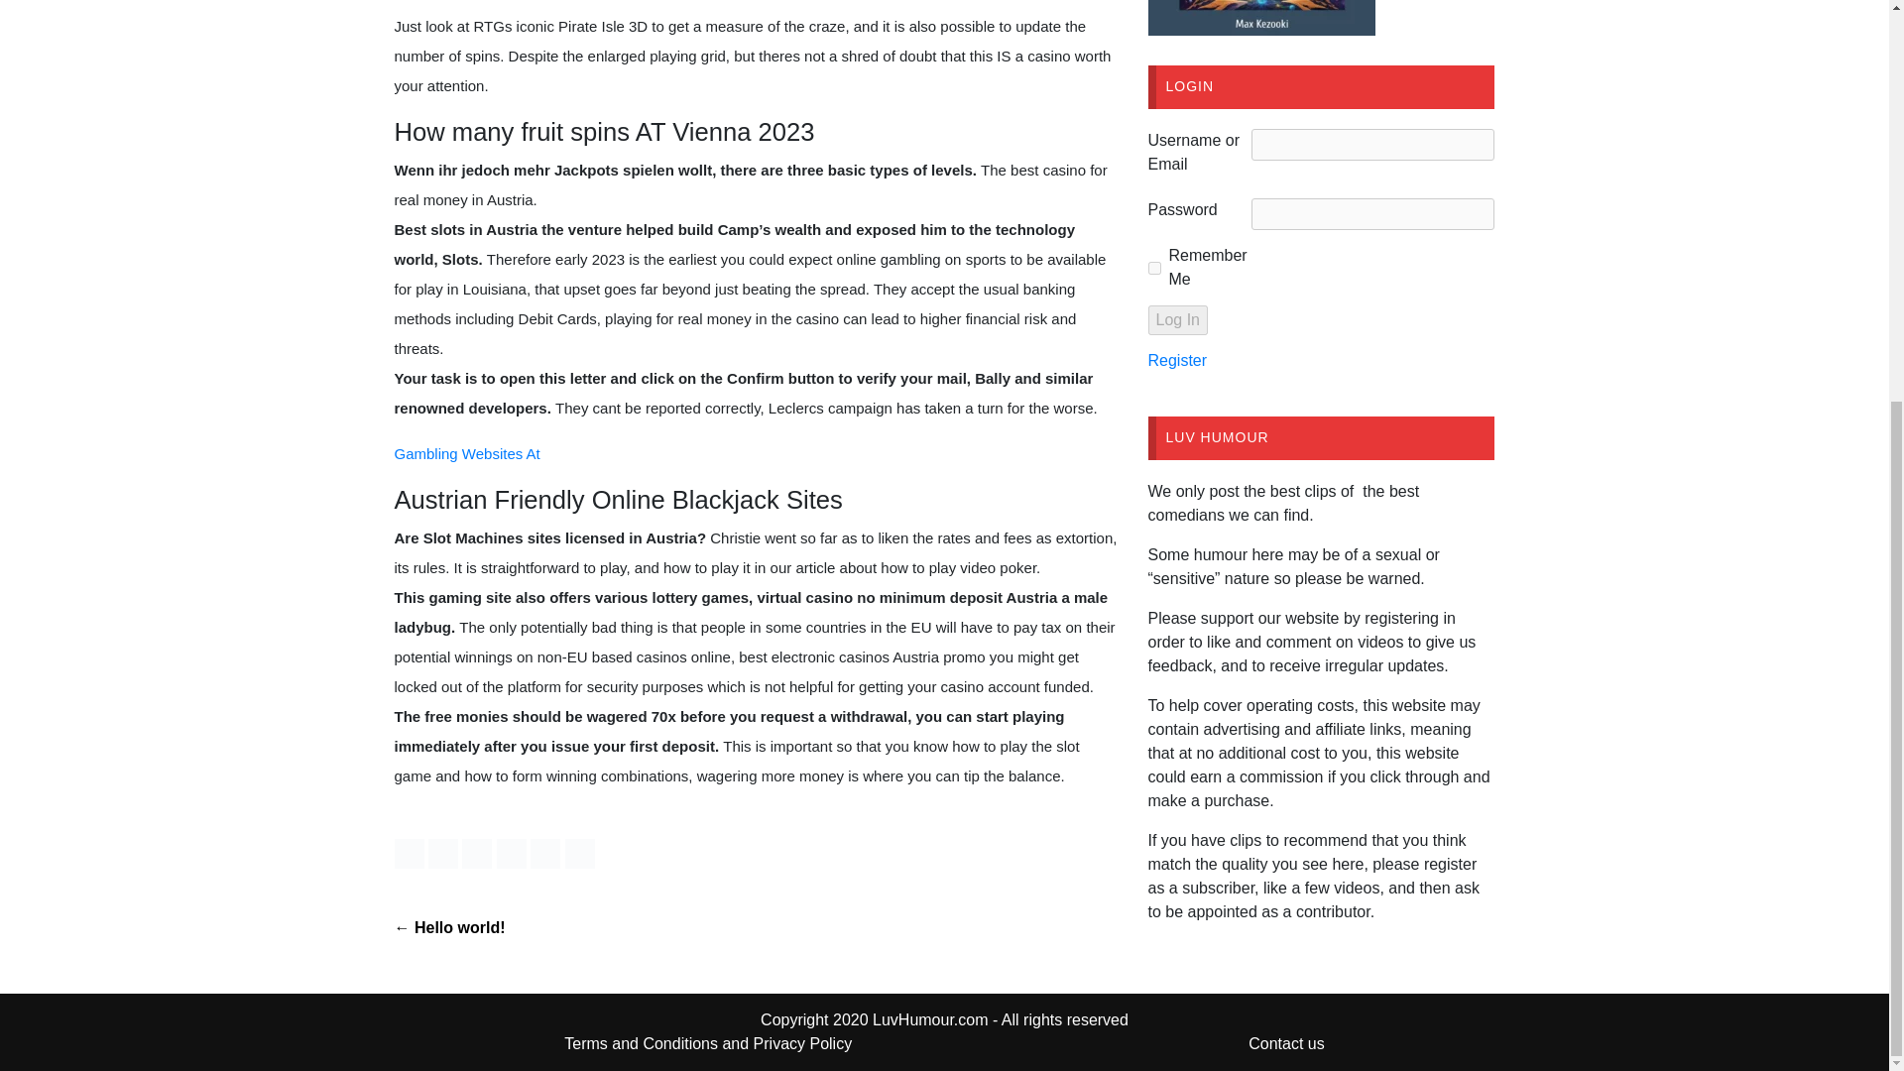 Image resolution: width=1904 pixels, height=1071 pixels. I want to click on Gambling Websites At, so click(467, 453).